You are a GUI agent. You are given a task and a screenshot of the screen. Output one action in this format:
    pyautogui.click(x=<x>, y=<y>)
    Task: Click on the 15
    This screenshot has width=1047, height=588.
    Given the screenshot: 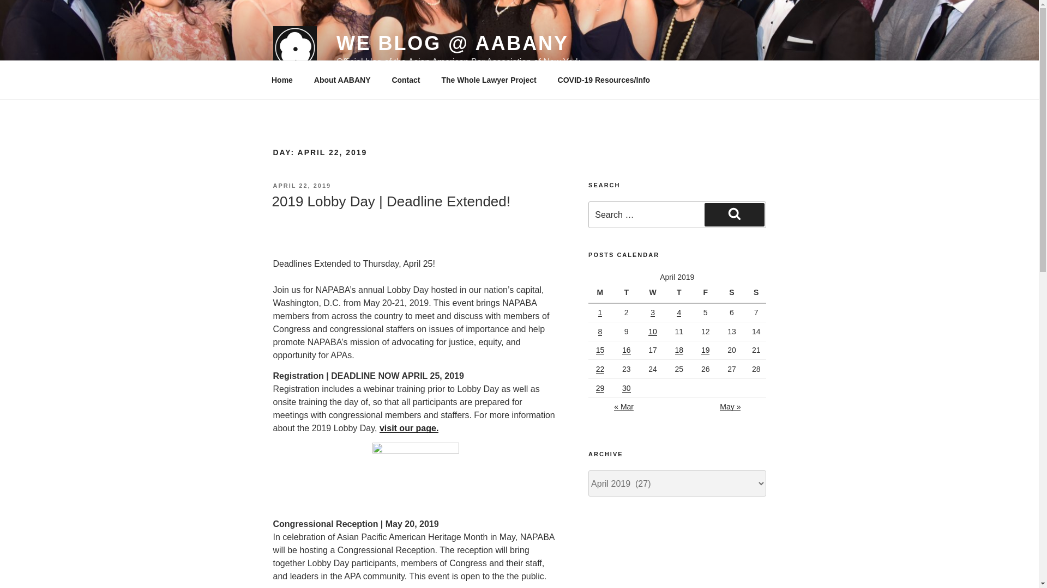 What is the action you would take?
    pyautogui.click(x=600, y=350)
    